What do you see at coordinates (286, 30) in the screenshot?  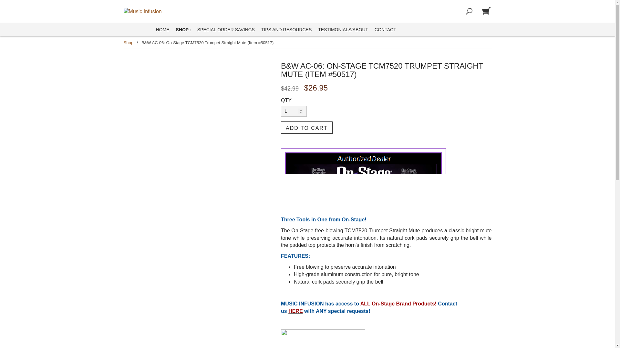 I see `TIPS AND RESOURCES` at bounding box center [286, 30].